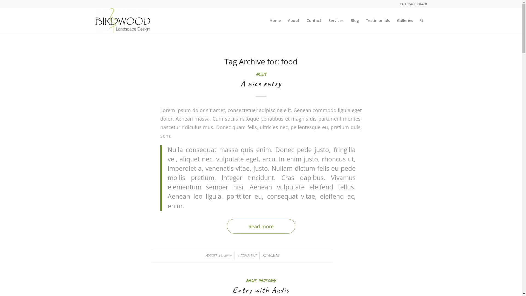 The height and width of the screenshot is (296, 526). I want to click on Services, so click(336, 21).